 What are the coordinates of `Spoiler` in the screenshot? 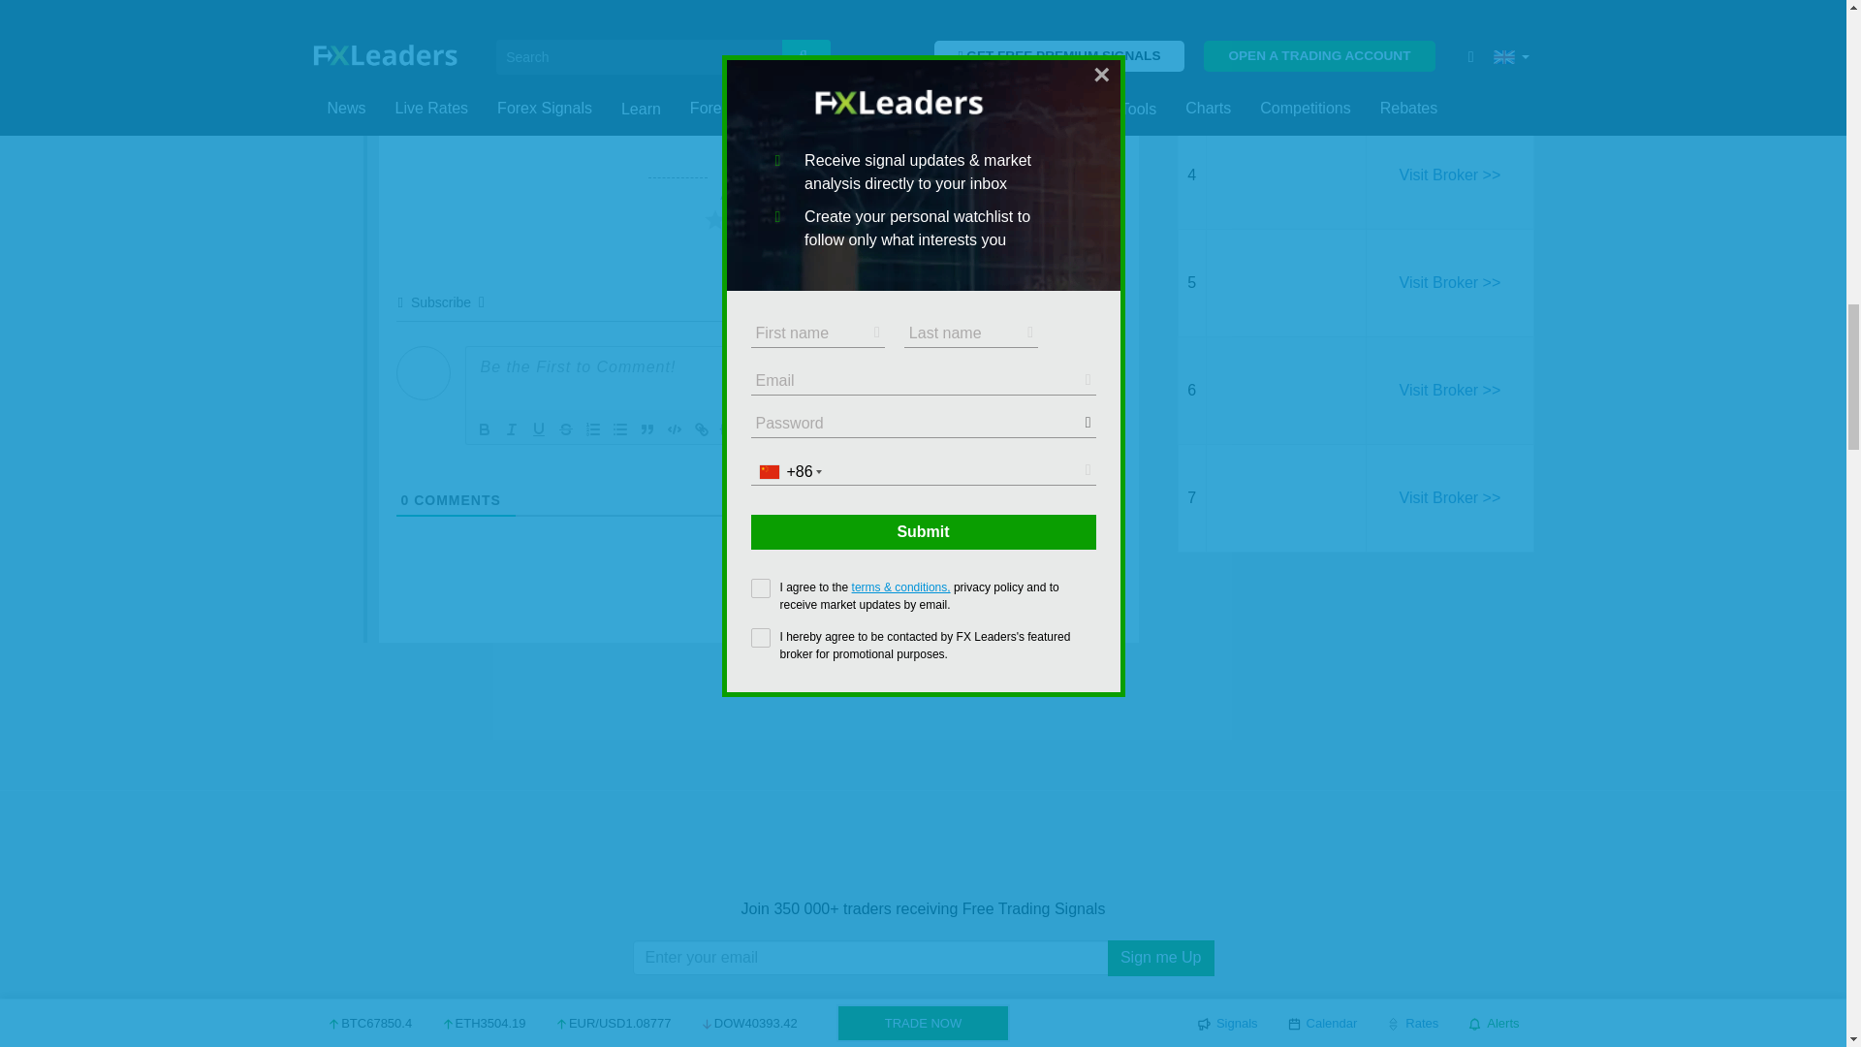 It's located at (754, 428).